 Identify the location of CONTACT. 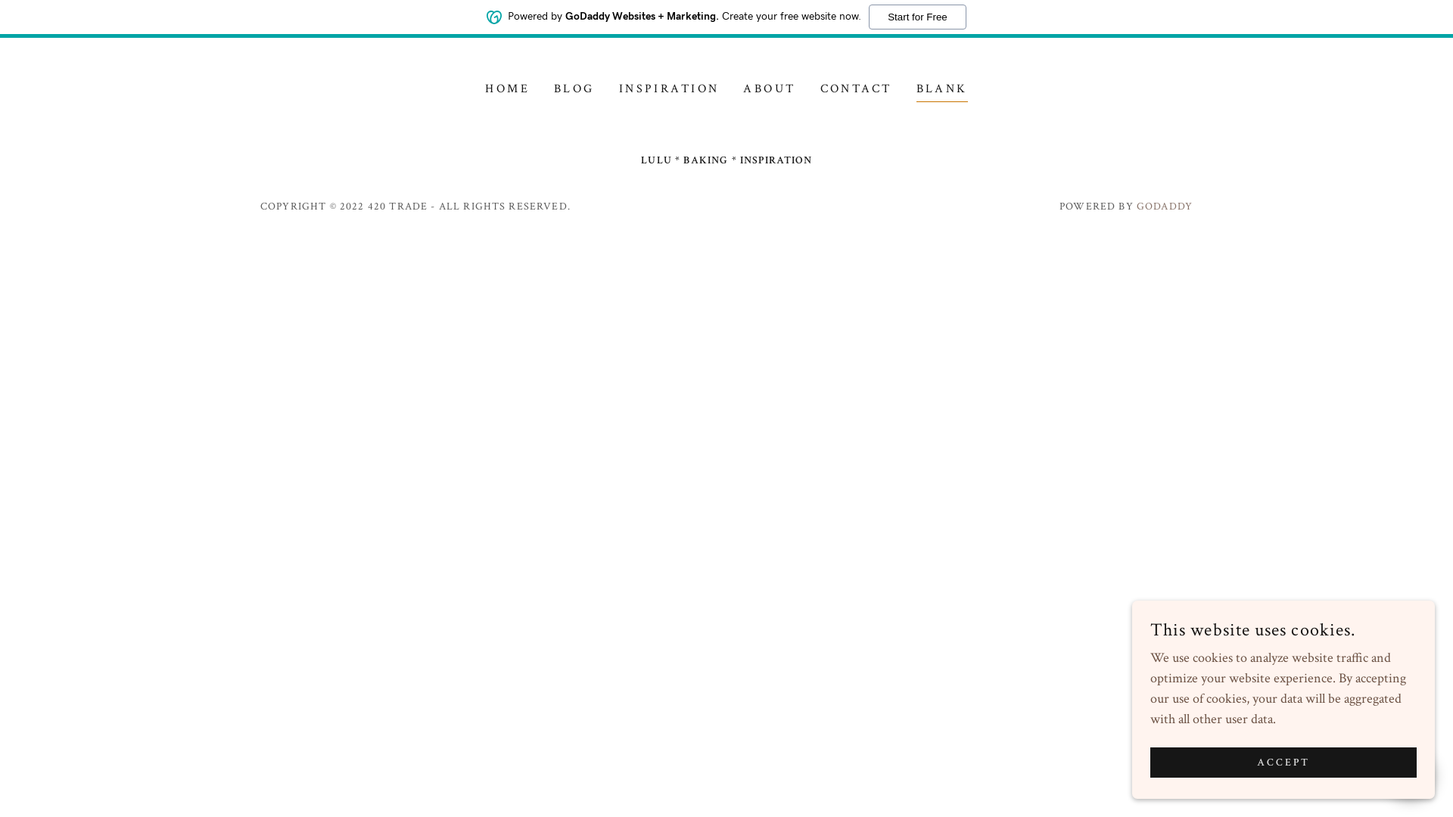
(857, 89).